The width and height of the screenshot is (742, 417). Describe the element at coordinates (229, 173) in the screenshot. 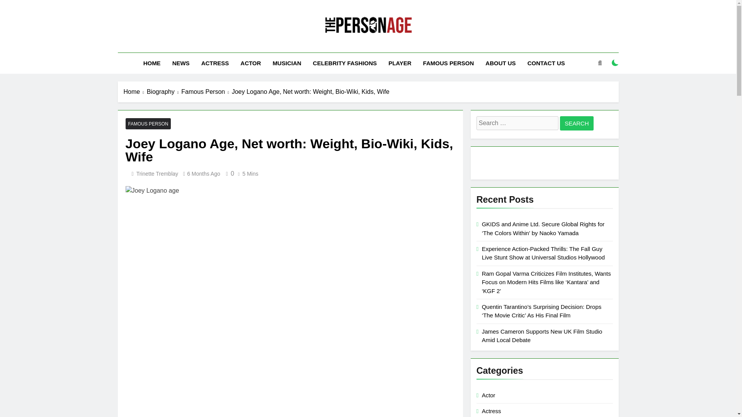

I see `0` at that location.